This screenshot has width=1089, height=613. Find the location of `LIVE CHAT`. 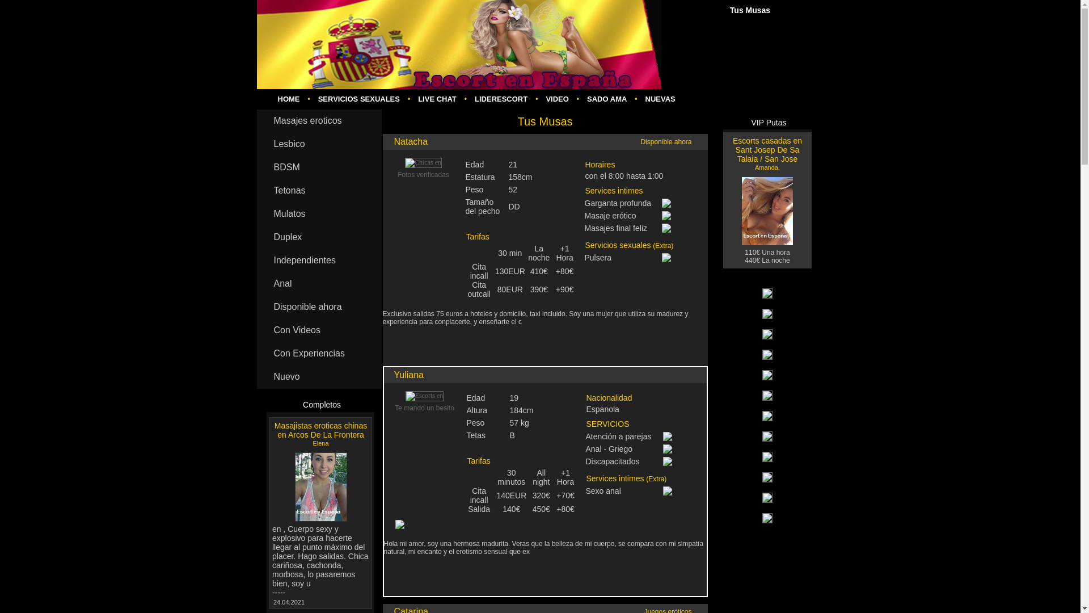

LIVE CHAT is located at coordinates (437, 99).